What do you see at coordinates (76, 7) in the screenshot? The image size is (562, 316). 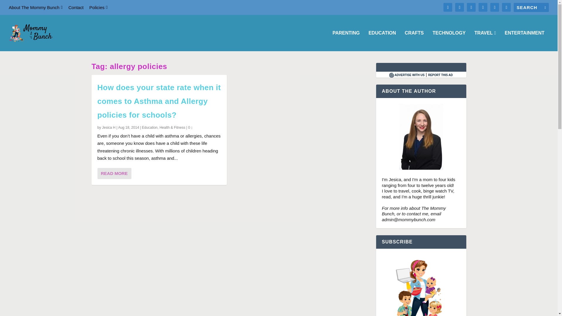 I see `Contact` at bounding box center [76, 7].